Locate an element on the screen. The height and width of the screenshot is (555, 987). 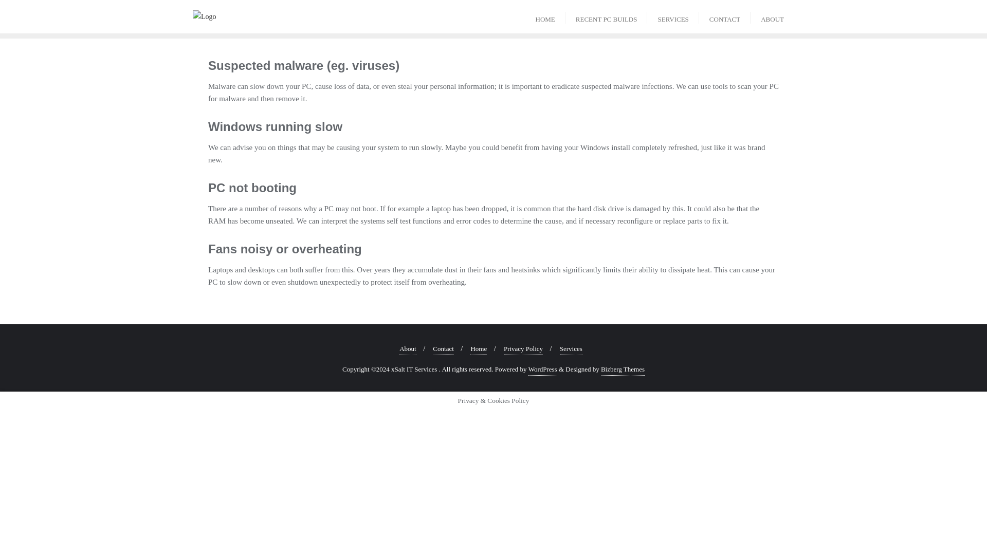
About is located at coordinates (408, 349).